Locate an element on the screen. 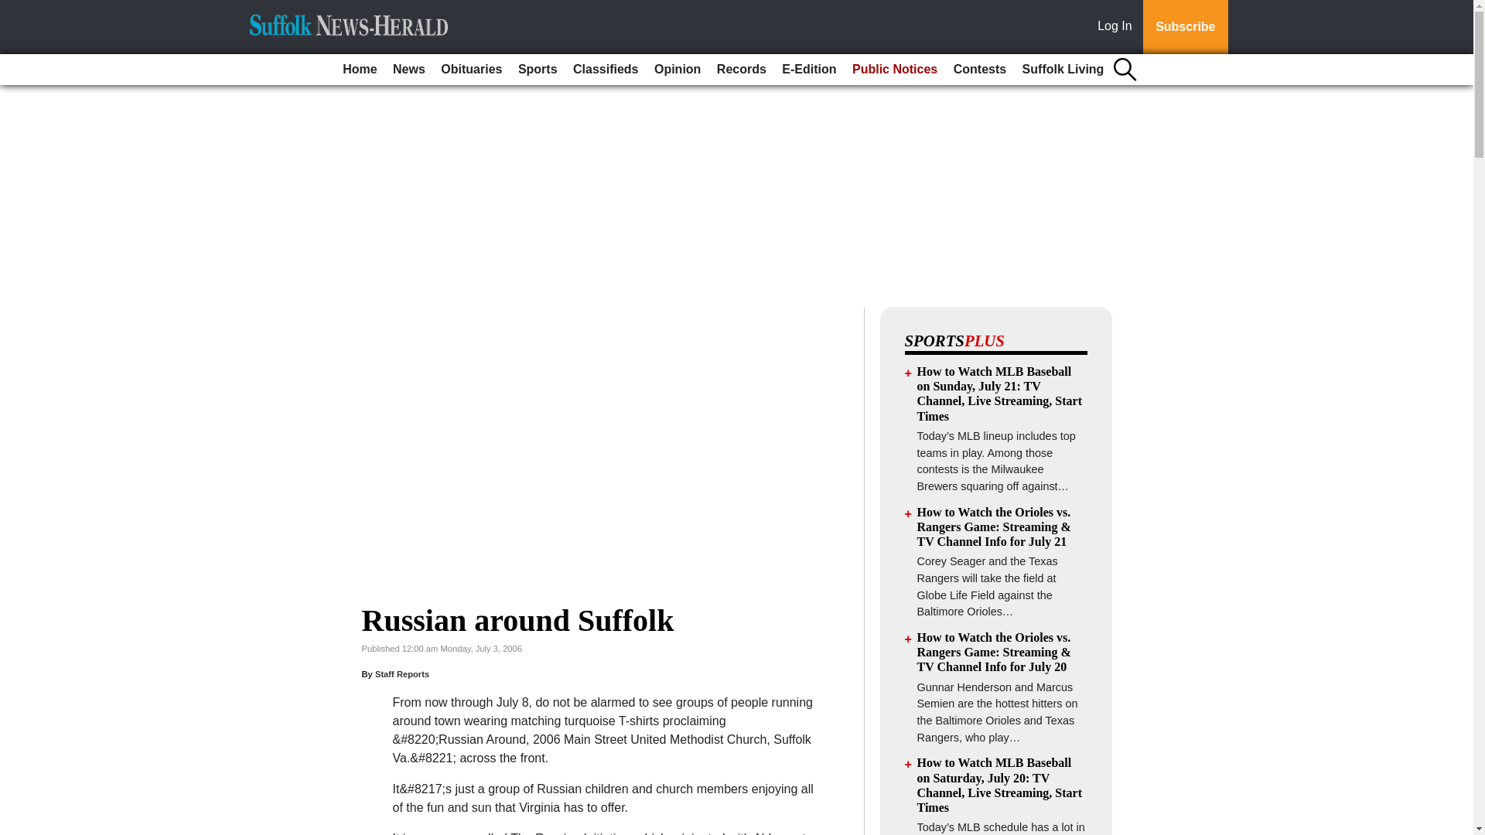  Obituaries is located at coordinates (471, 70).